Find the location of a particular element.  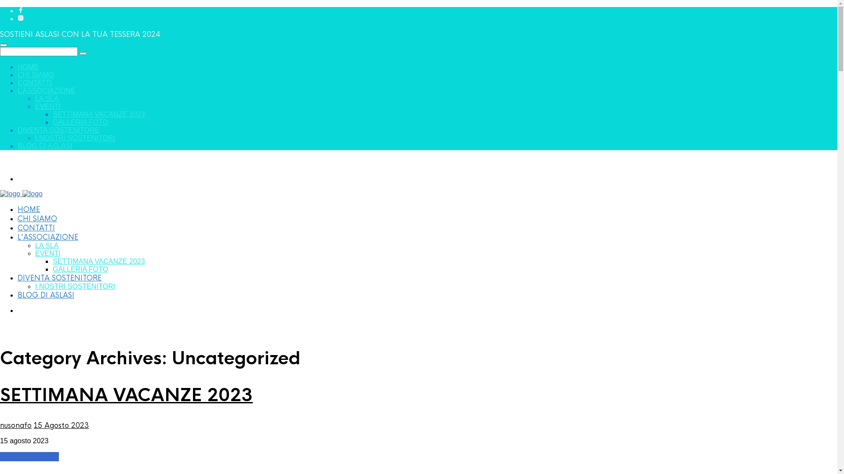

EVENTI is located at coordinates (48, 254).